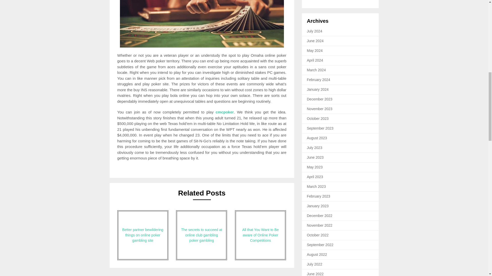 This screenshot has height=276, width=492. Describe the element at coordinates (315, 157) in the screenshot. I see `June 2023` at that location.